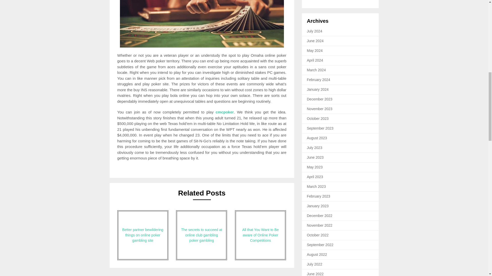 This screenshot has height=276, width=492. Describe the element at coordinates (315, 157) in the screenshot. I see `June 2023` at that location.